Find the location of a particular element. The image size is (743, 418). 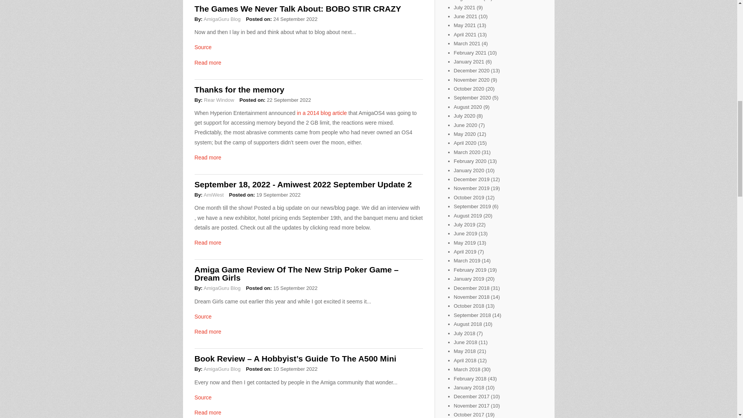

AmigaGuru Blog is located at coordinates (222, 19).